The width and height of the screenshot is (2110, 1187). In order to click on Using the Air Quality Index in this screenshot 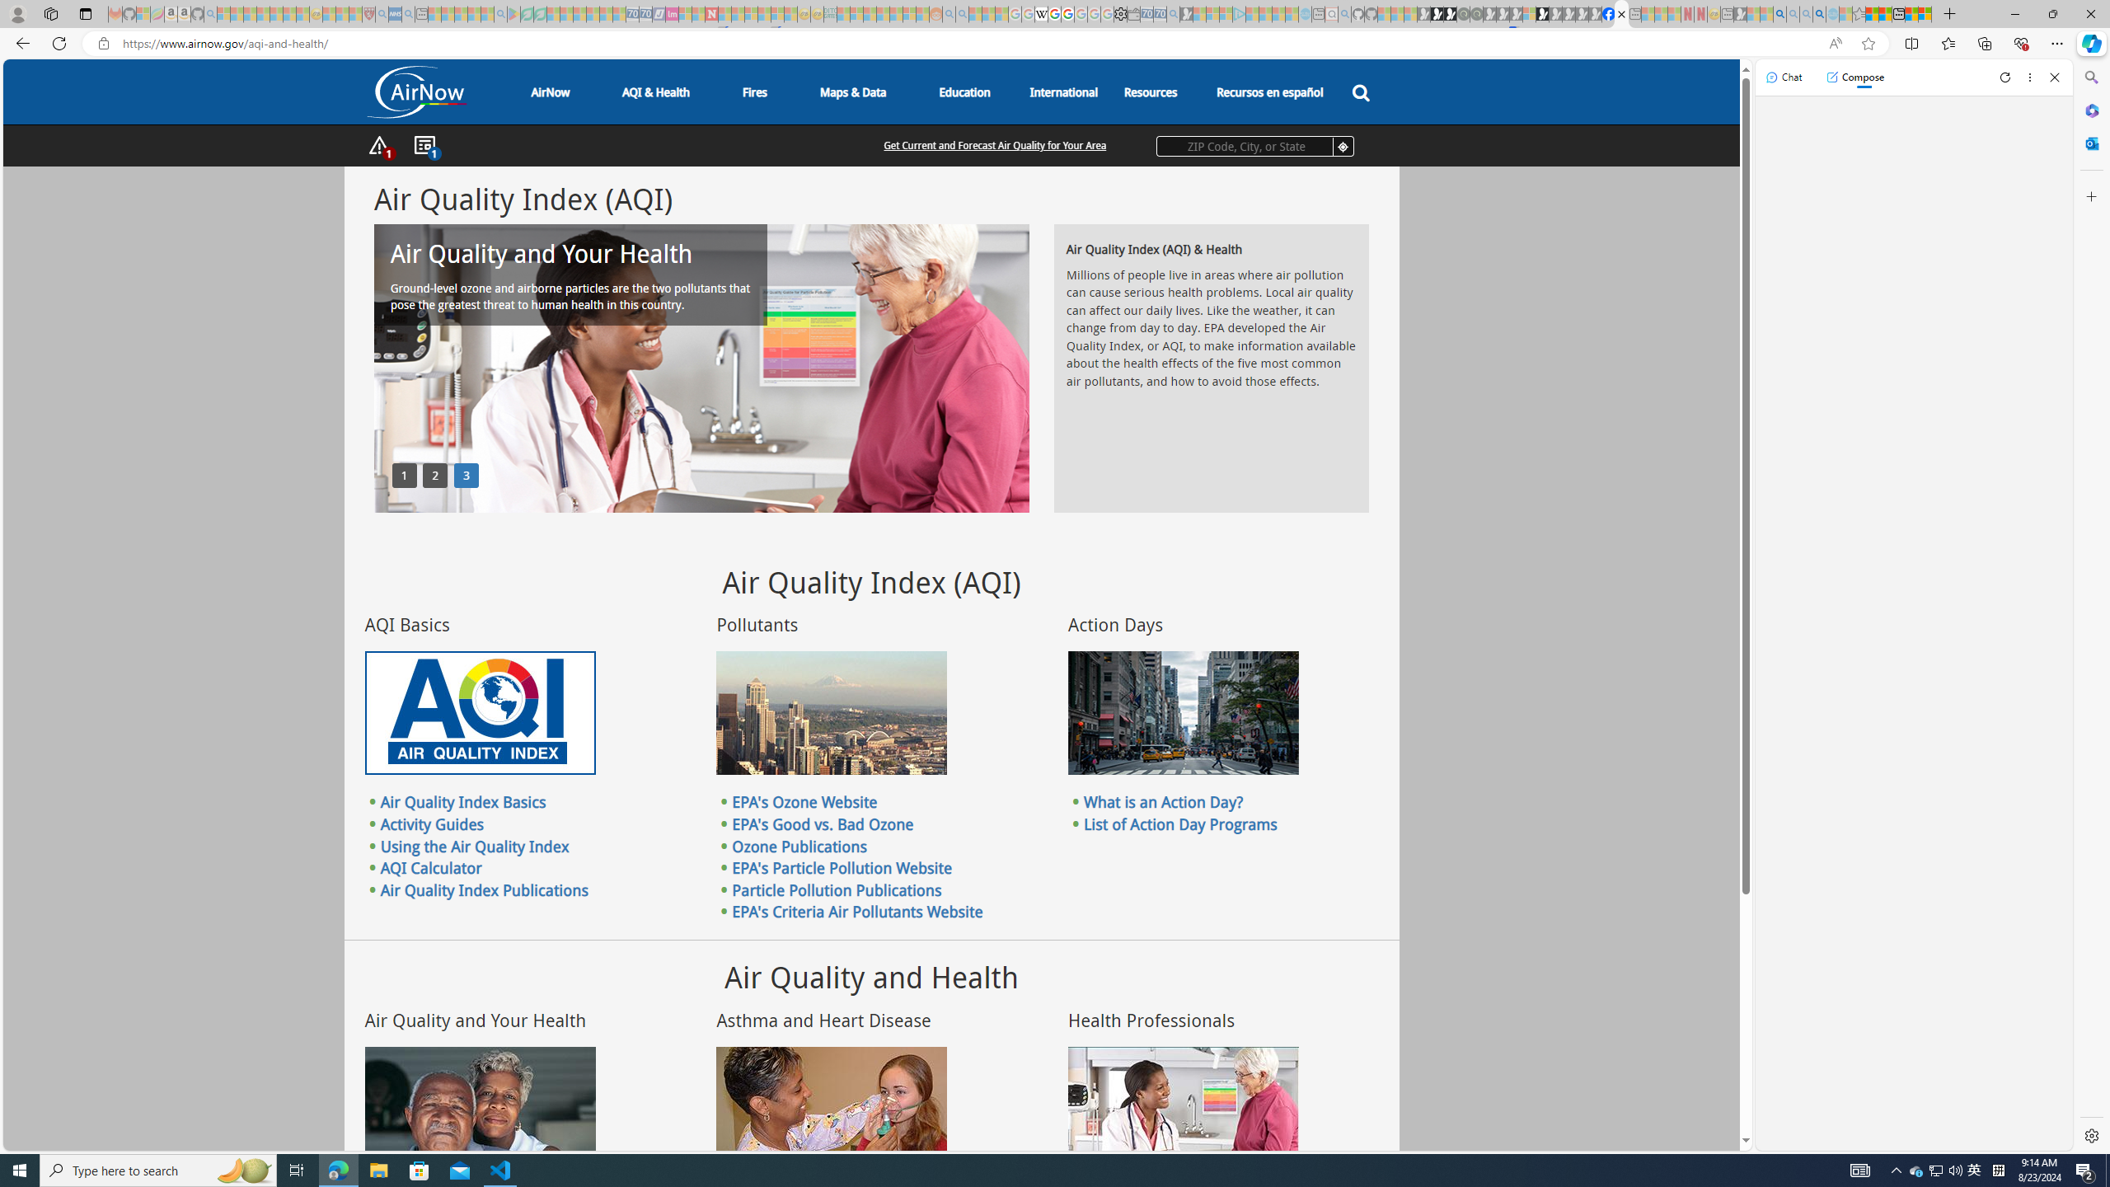, I will do `click(475, 846)`.